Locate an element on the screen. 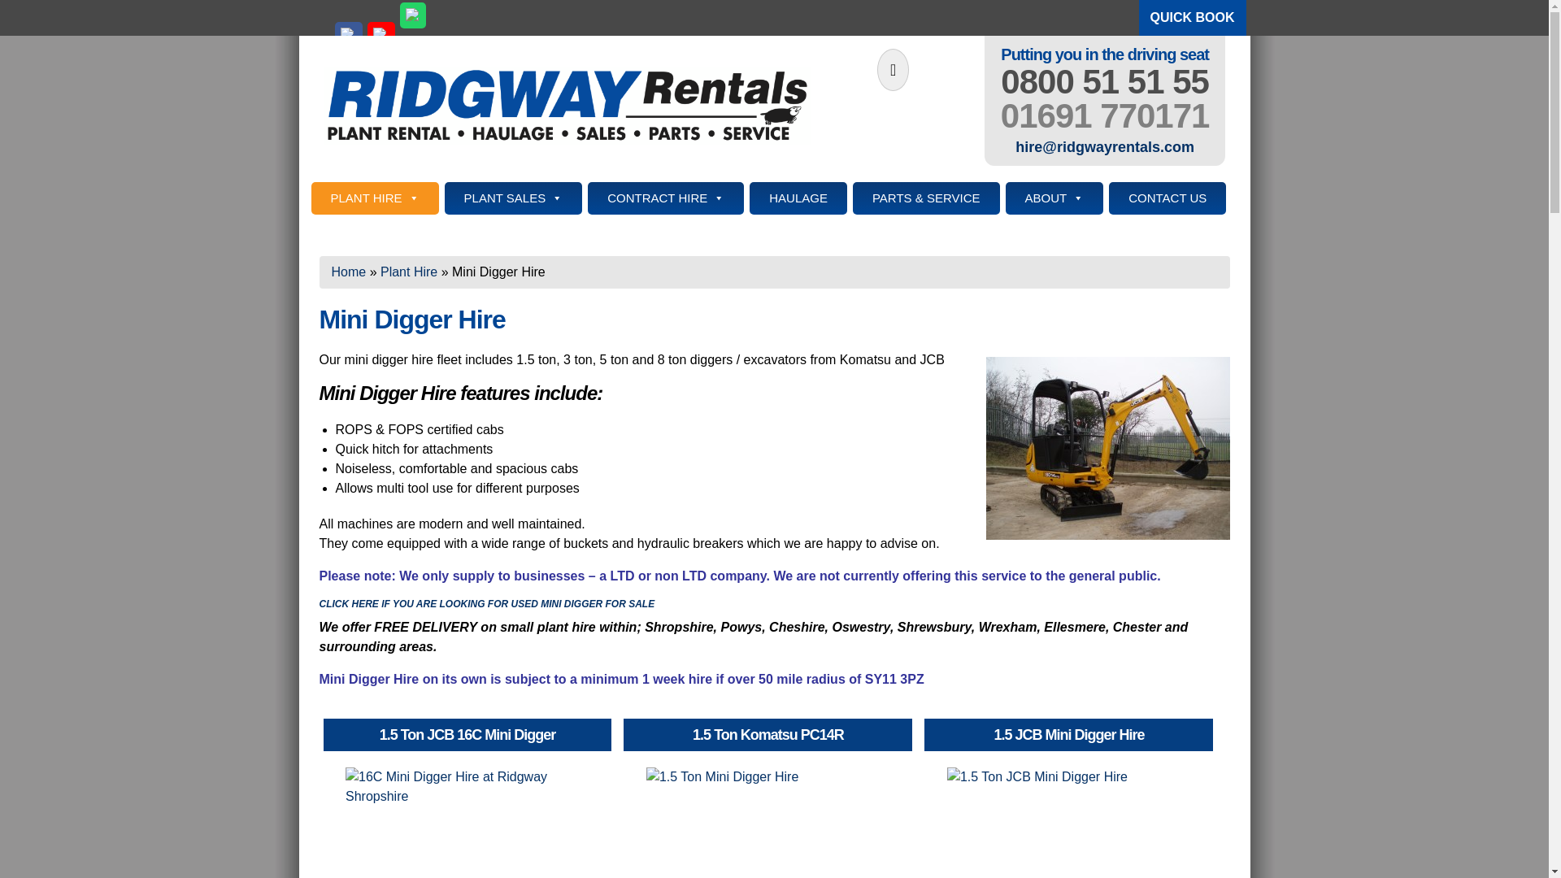 The width and height of the screenshot is (1561, 878). Facebook is located at coordinates (348, 36).